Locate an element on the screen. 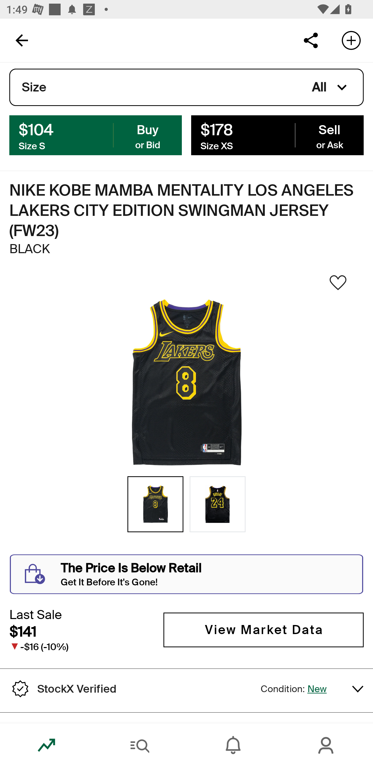 This screenshot has width=373, height=767. Inbox is located at coordinates (233, 745).